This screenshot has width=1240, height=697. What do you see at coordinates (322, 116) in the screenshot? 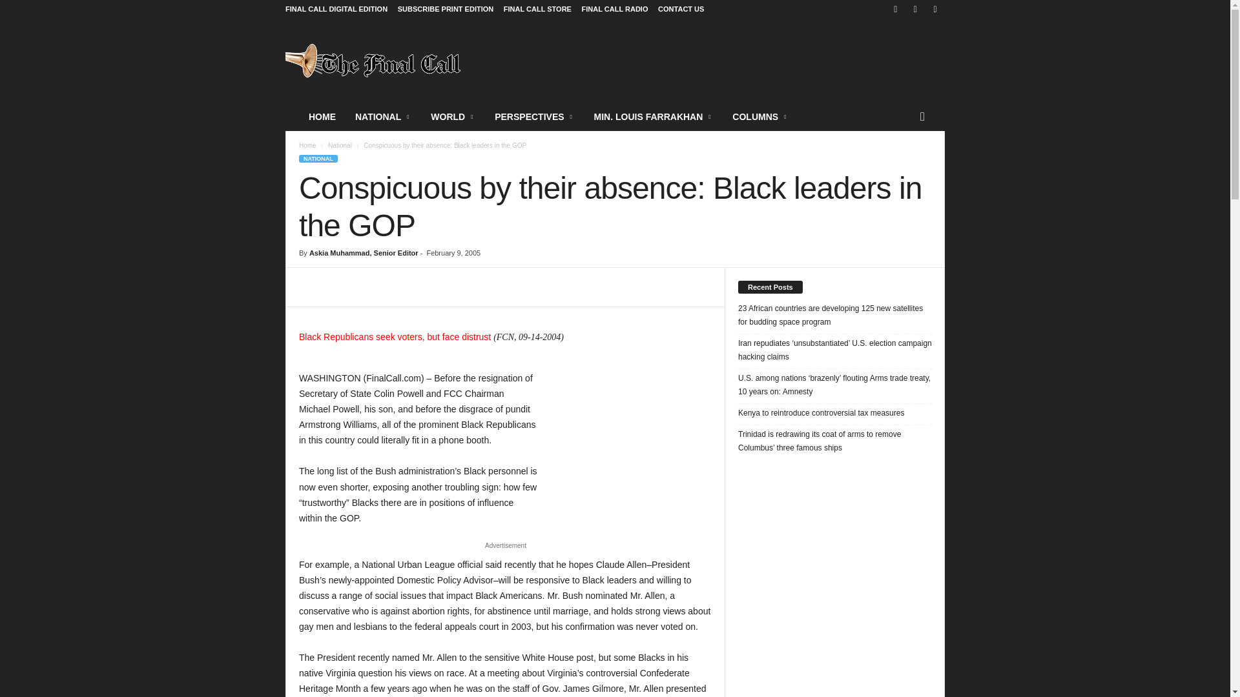
I see `HOME` at bounding box center [322, 116].